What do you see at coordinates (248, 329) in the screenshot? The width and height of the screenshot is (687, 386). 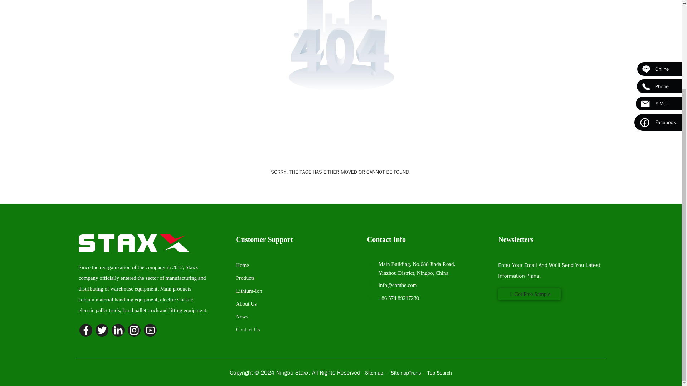 I see `Contact Us` at bounding box center [248, 329].